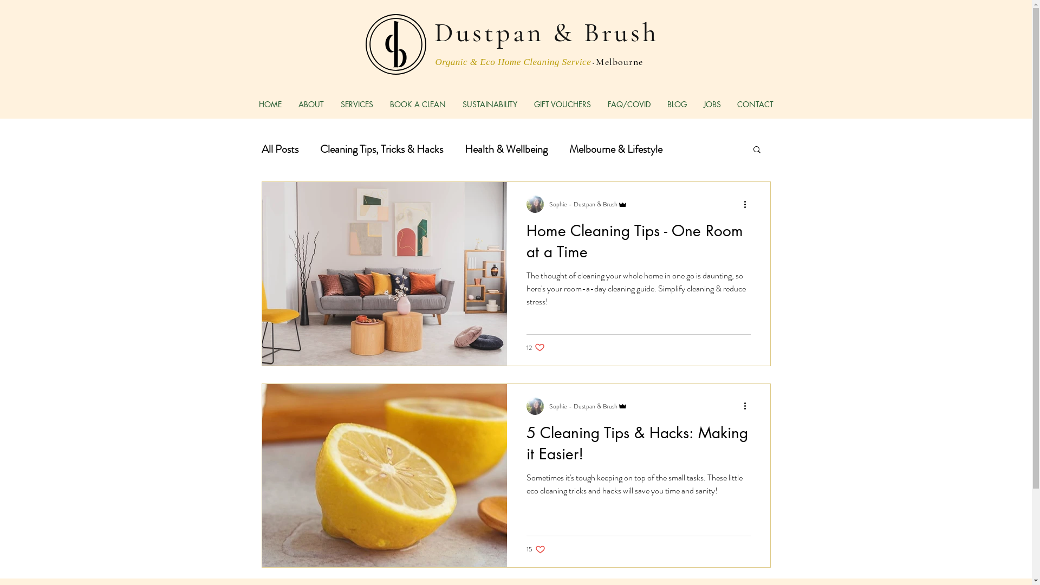 The width and height of the screenshot is (1040, 585). What do you see at coordinates (311, 104) in the screenshot?
I see `ABOUT` at bounding box center [311, 104].